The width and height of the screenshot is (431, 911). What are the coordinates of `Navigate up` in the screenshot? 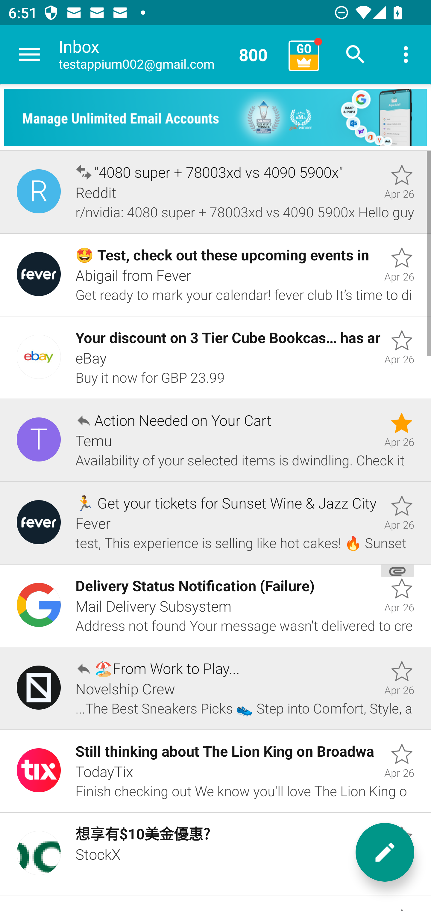 It's located at (29, 55).